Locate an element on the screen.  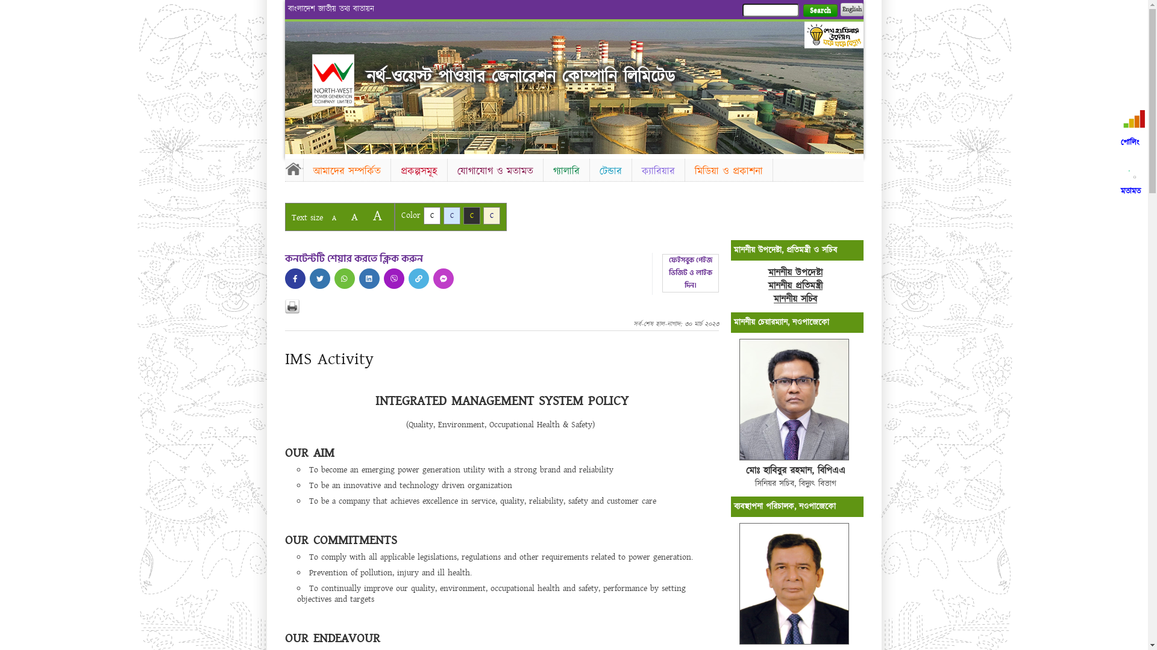
A is located at coordinates (377, 215).